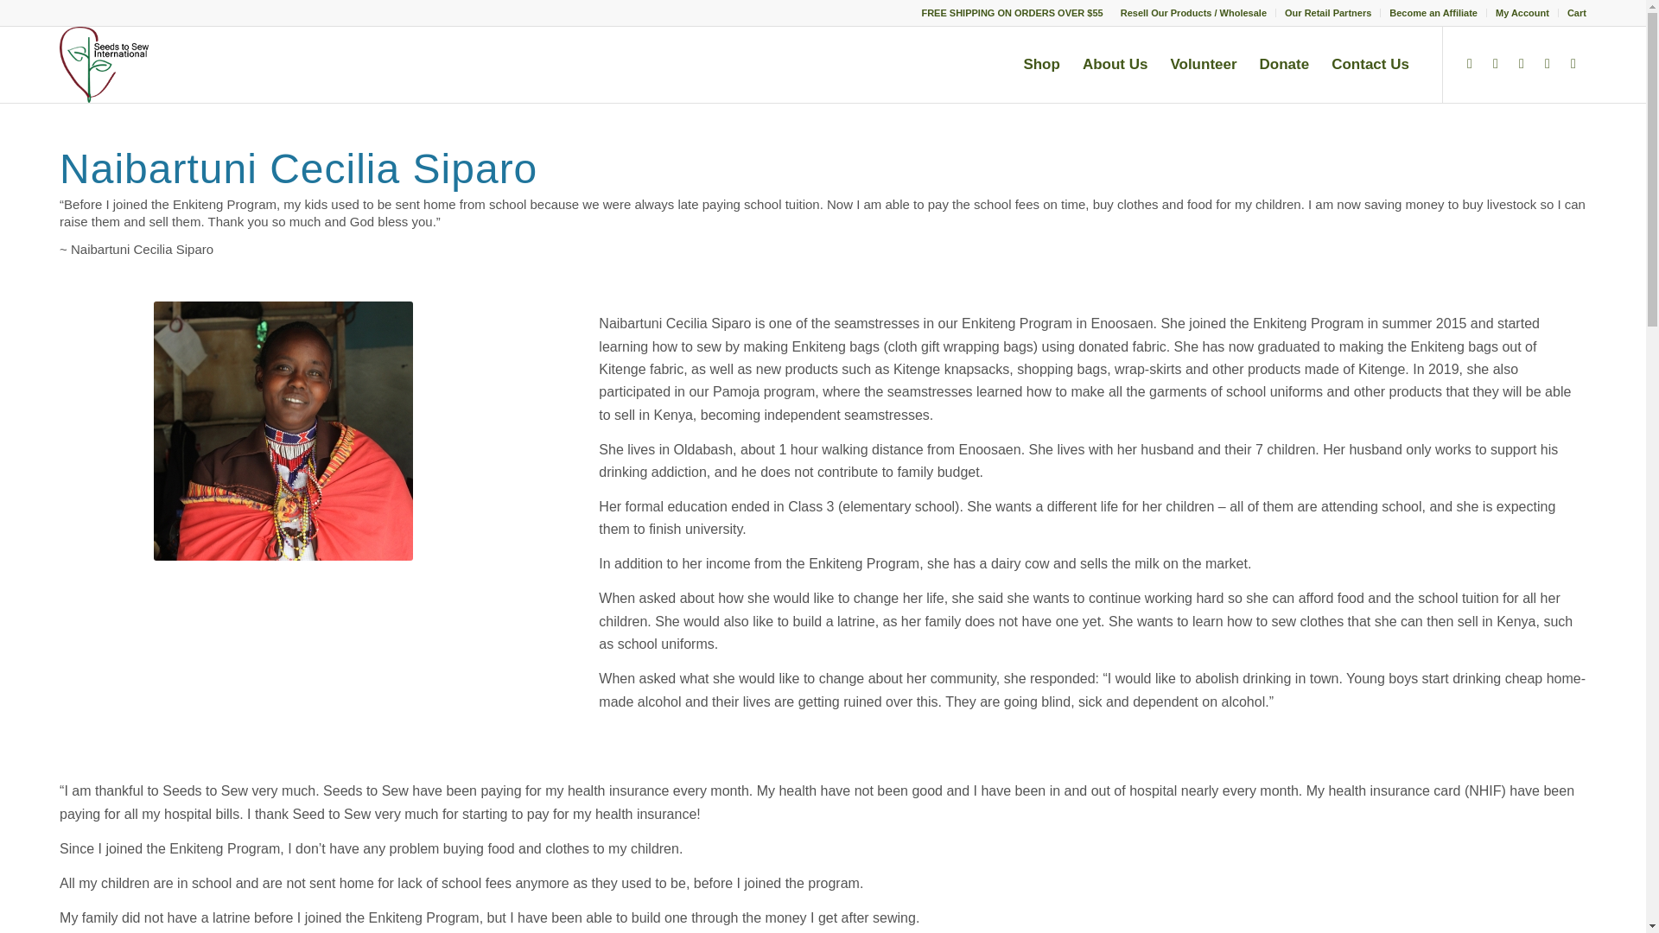 Image resolution: width=1659 pixels, height=933 pixels. Describe the element at coordinates (1327, 13) in the screenshot. I see `Our Retail Partners` at that location.